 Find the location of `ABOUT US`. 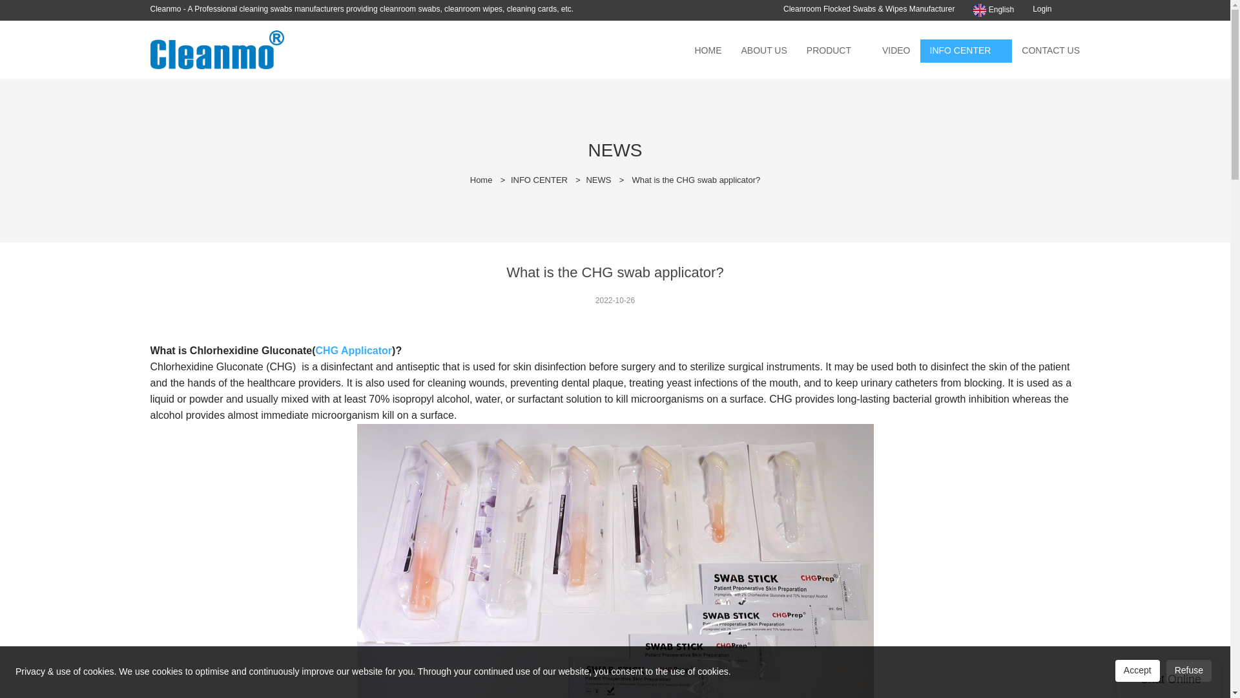

ABOUT US is located at coordinates (763, 50).